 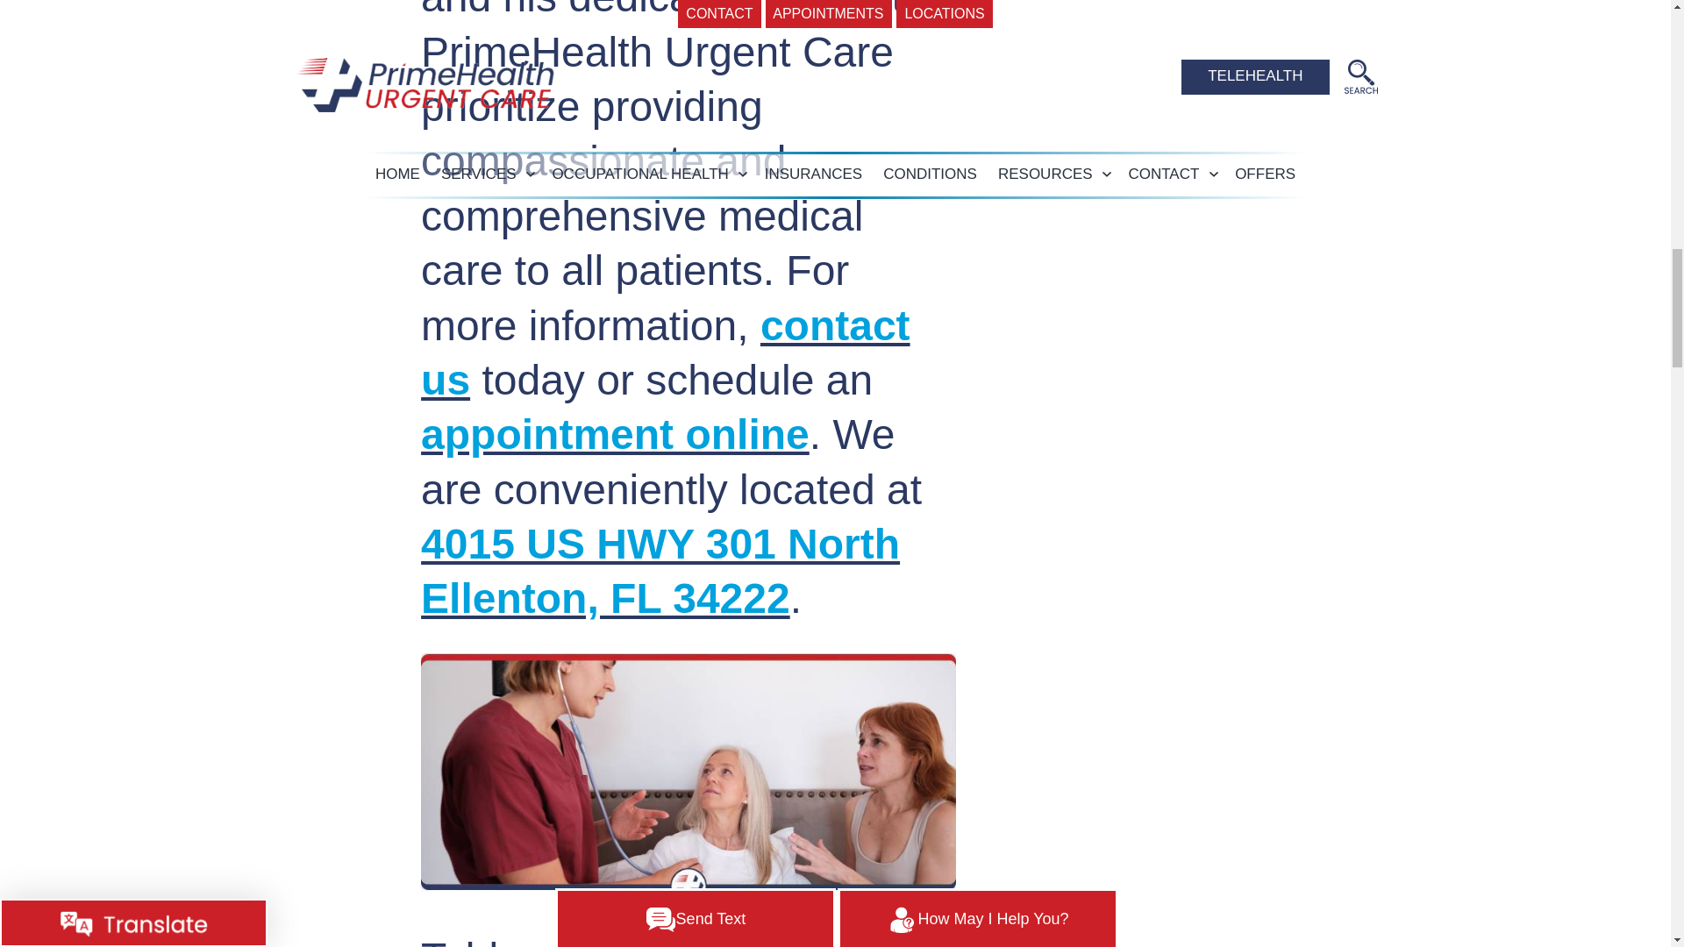 I want to click on When Should You Go to Urgent Care vs ER in Ellenton, FL?, so click(x=689, y=779).